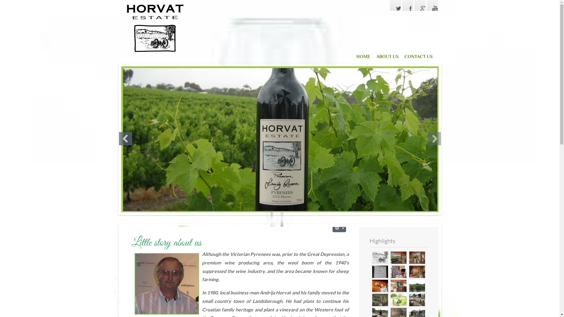  I want to click on GooglePlus, so click(420, 5).